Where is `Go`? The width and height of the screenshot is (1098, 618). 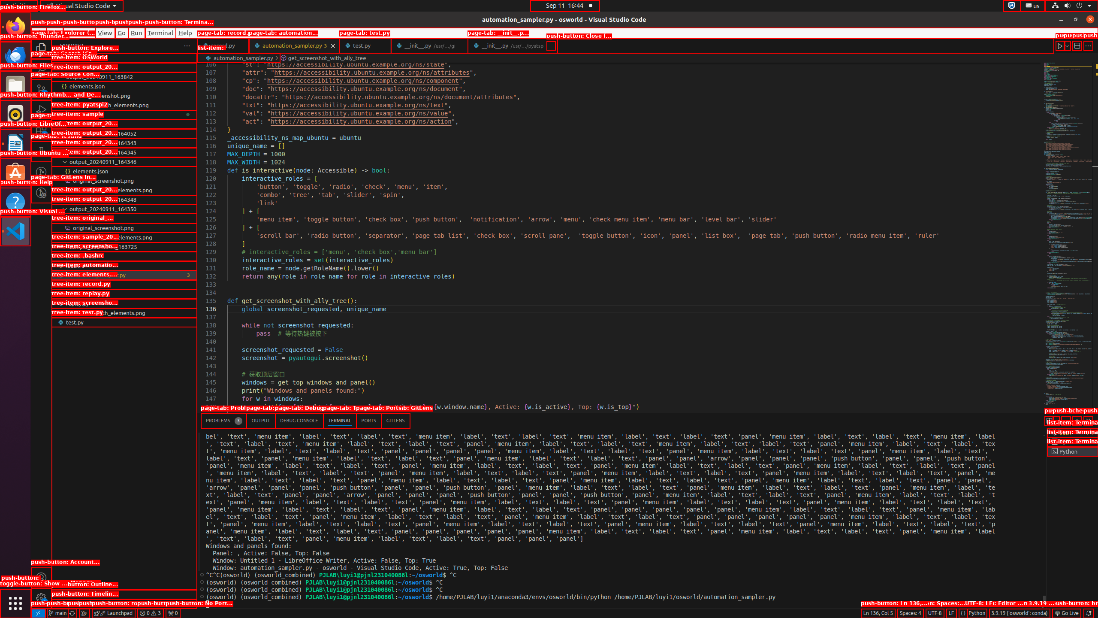
Go is located at coordinates (122, 33).